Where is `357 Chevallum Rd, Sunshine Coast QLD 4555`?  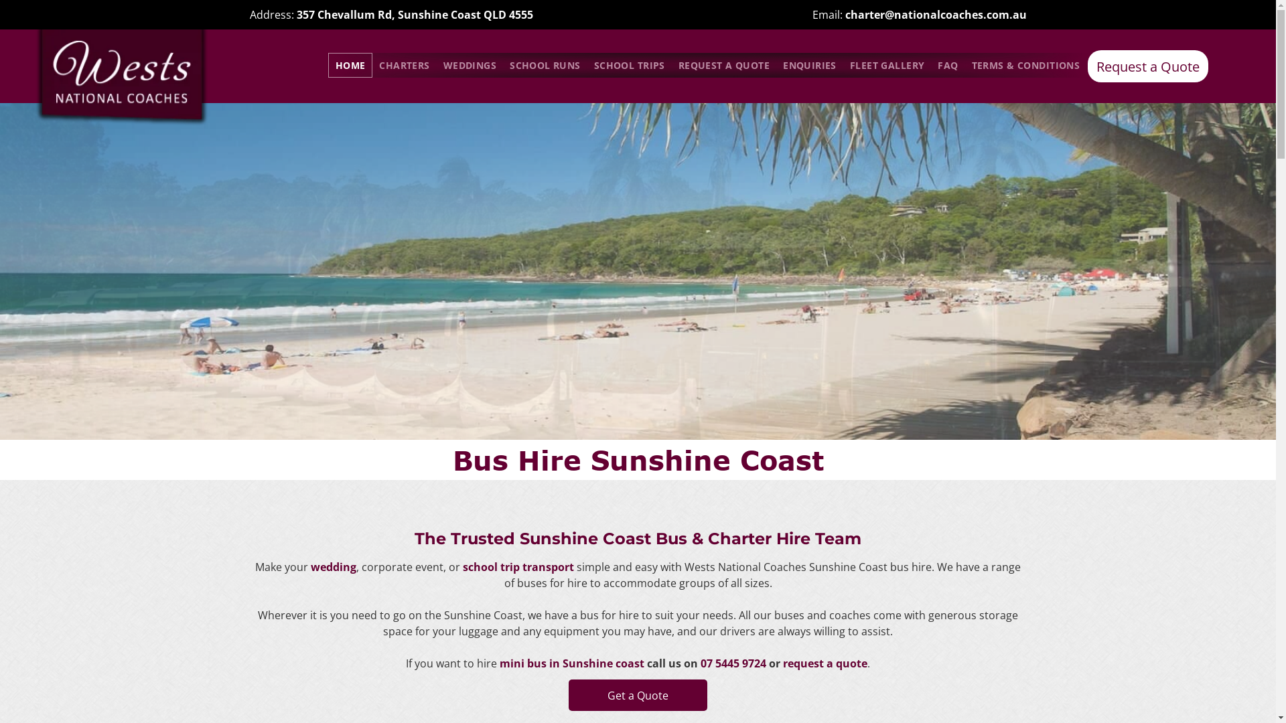
357 Chevallum Rd, Sunshine Coast QLD 4555 is located at coordinates (414, 15).